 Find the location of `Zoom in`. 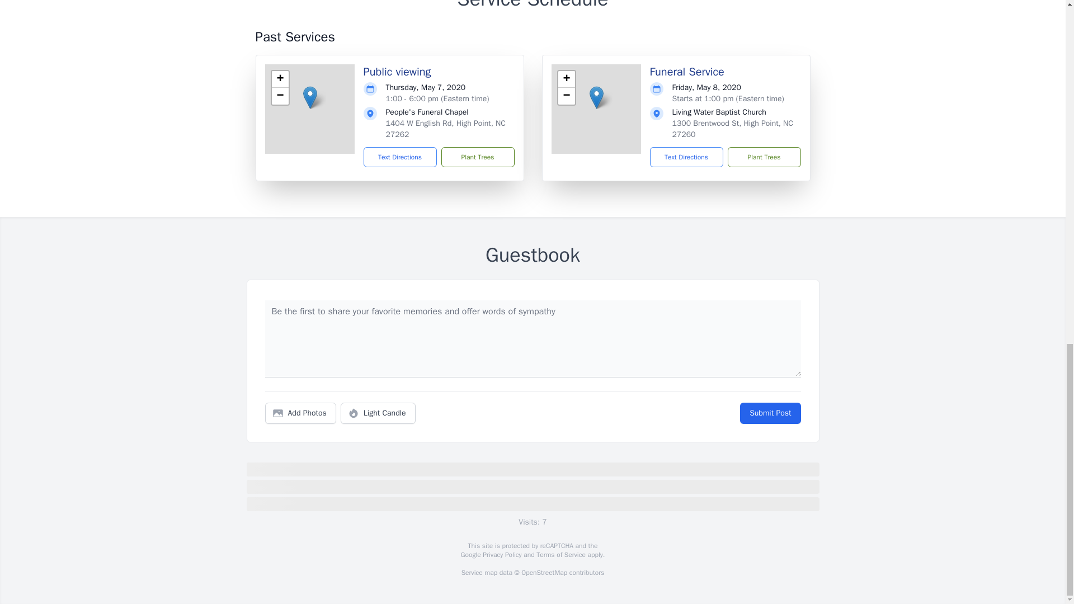

Zoom in is located at coordinates (280, 79).